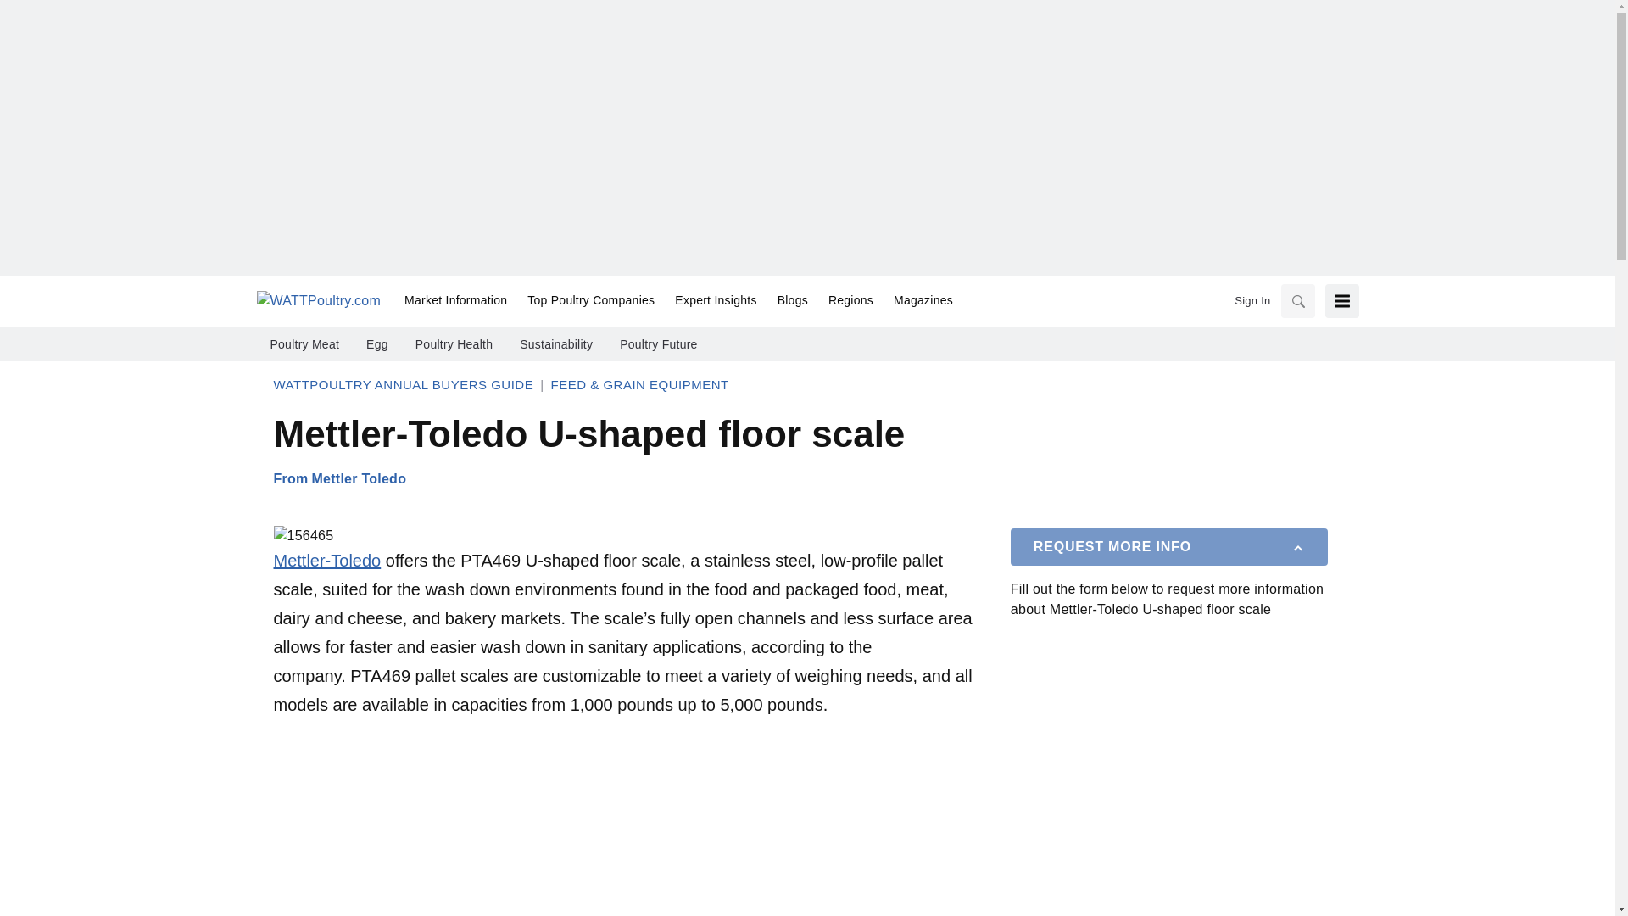 The width and height of the screenshot is (1628, 916). What do you see at coordinates (792, 301) in the screenshot?
I see `Blogs` at bounding box center [792, 301].